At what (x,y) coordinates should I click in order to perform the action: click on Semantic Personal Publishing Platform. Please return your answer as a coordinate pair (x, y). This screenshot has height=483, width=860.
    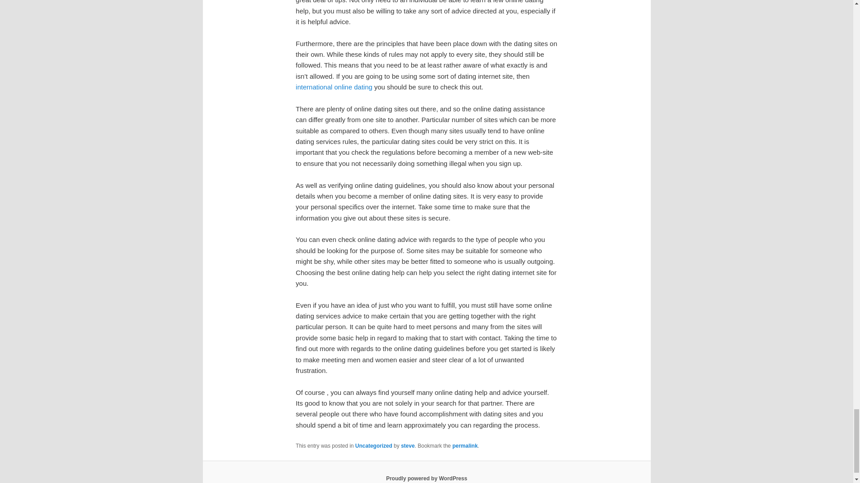
    Looking at the image, I should click on (426, 478).